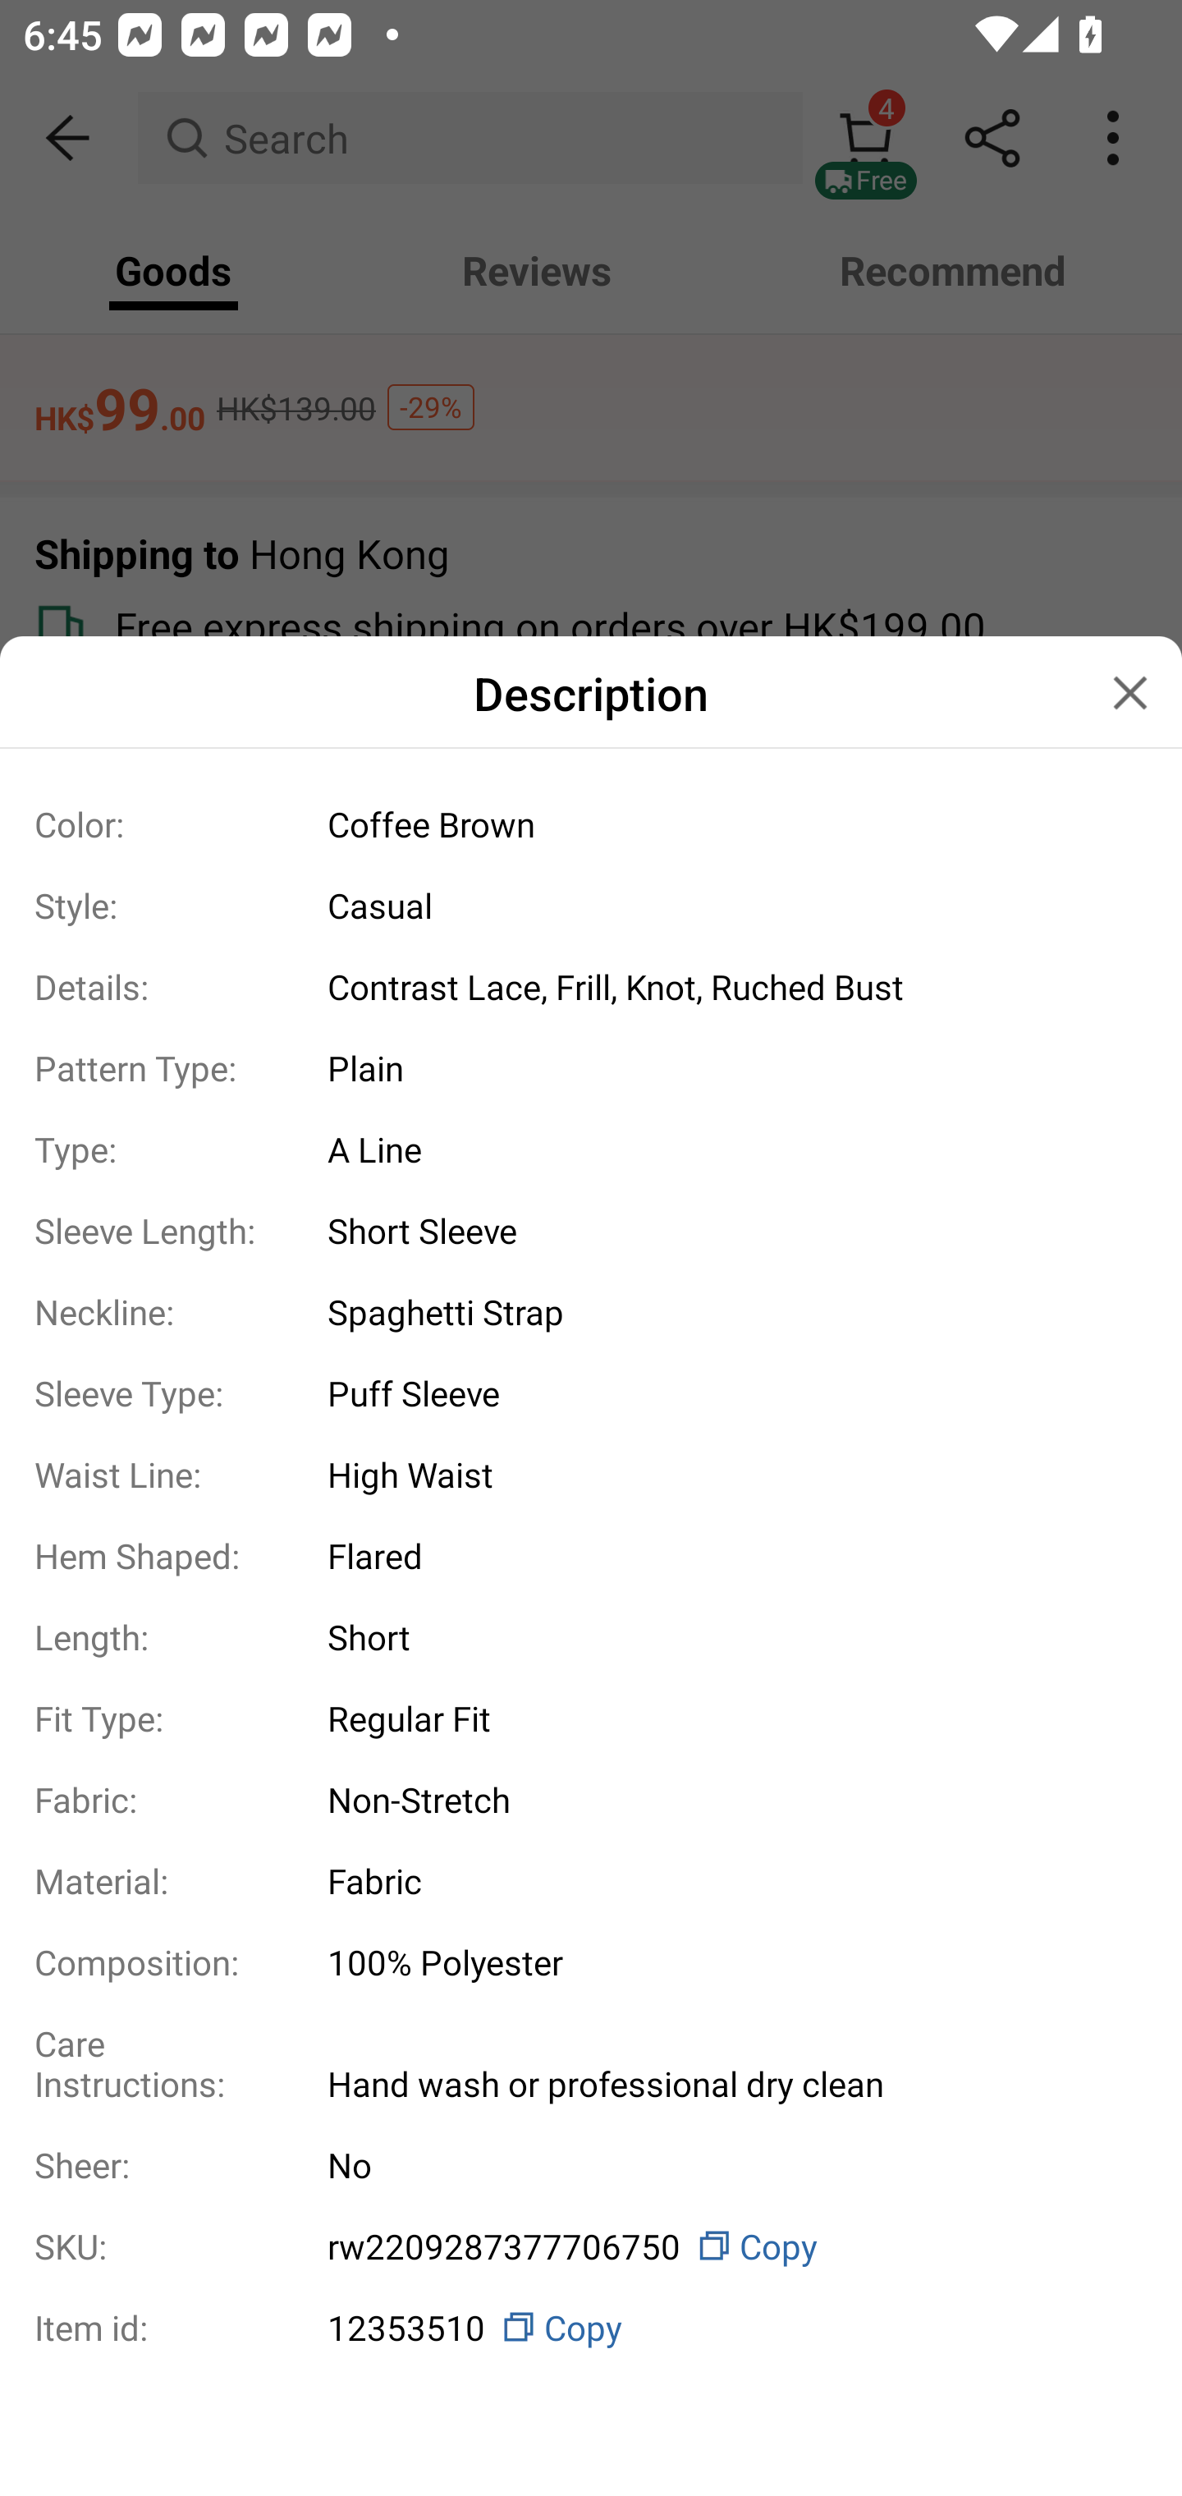 The image size is (1182, 2496). What do you see at coordinates (591, 1961) in the screenshot?
I see `Composition: 100% Polyester` at bounding box center [591, 1961].